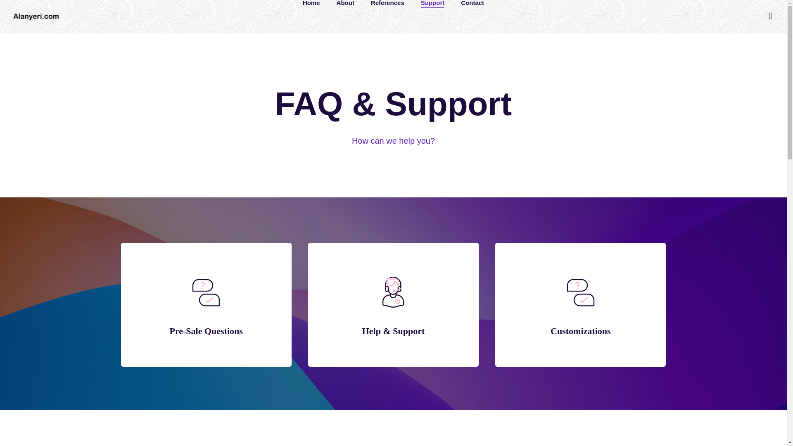 The width and height of the screenshot is (793, 446). I want to click on Search, so click(14, 6).